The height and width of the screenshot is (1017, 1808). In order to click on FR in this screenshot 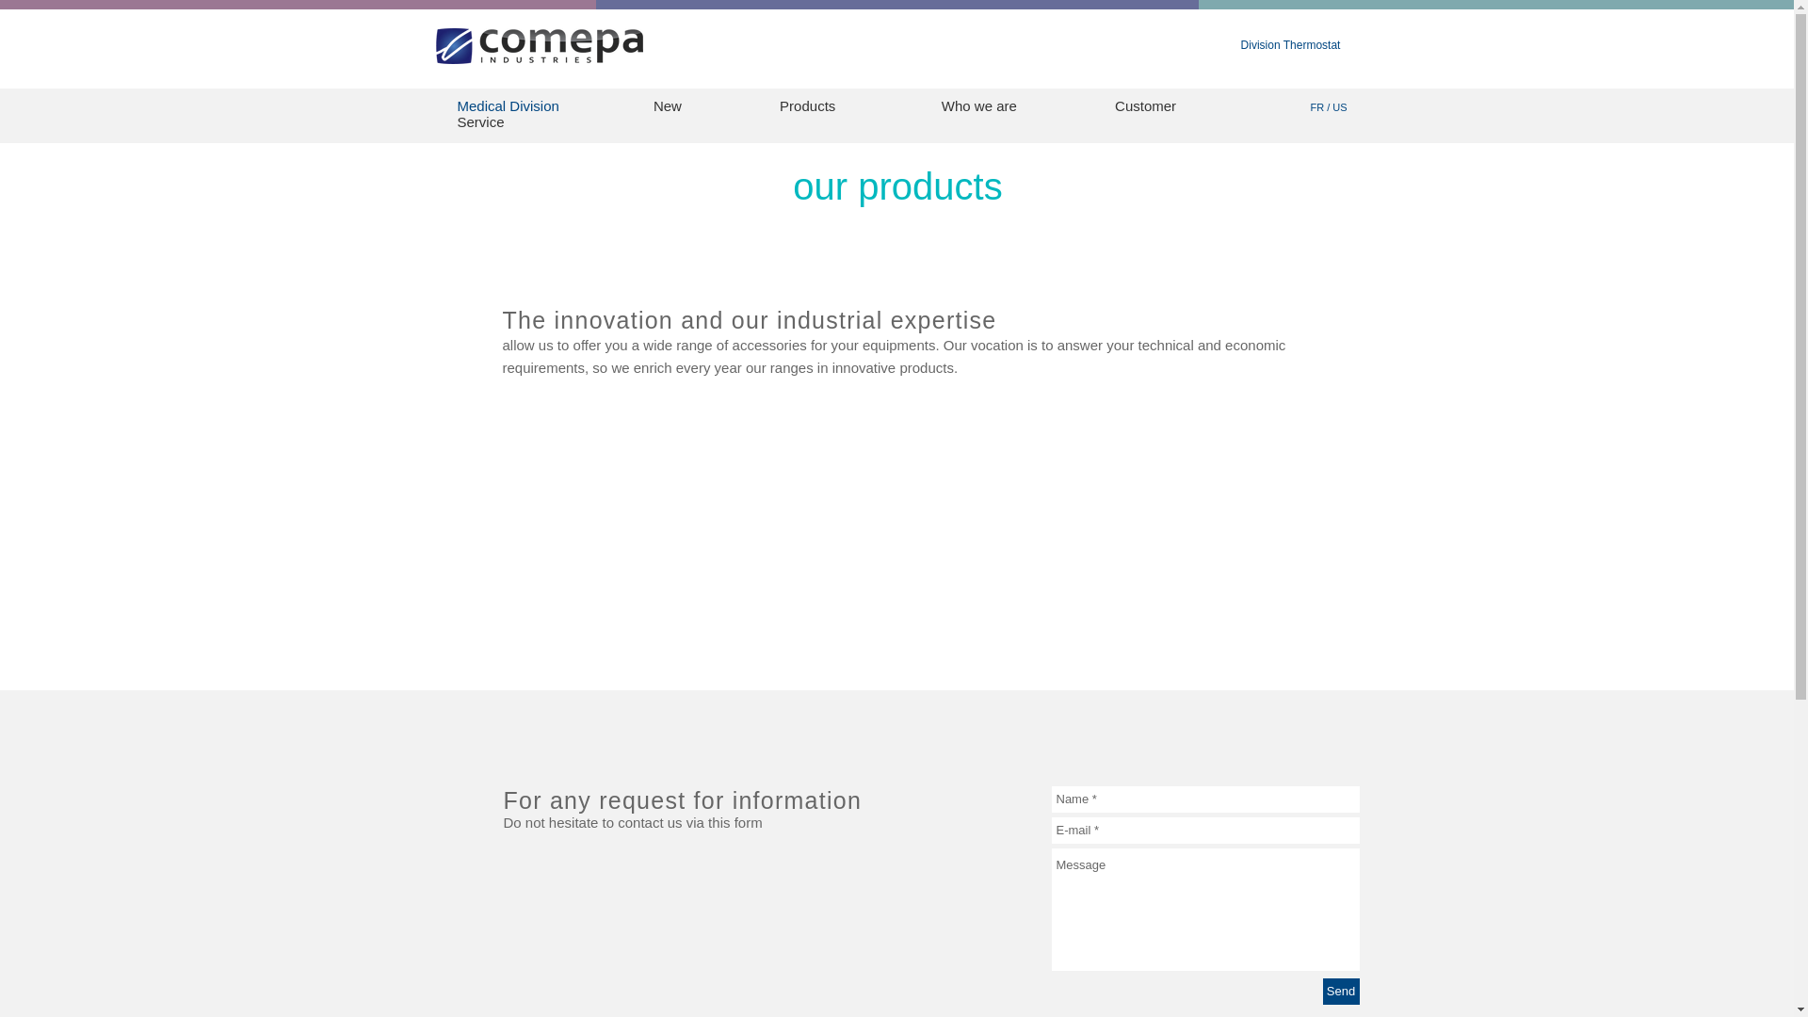, I will do `click(1318, 107)`.